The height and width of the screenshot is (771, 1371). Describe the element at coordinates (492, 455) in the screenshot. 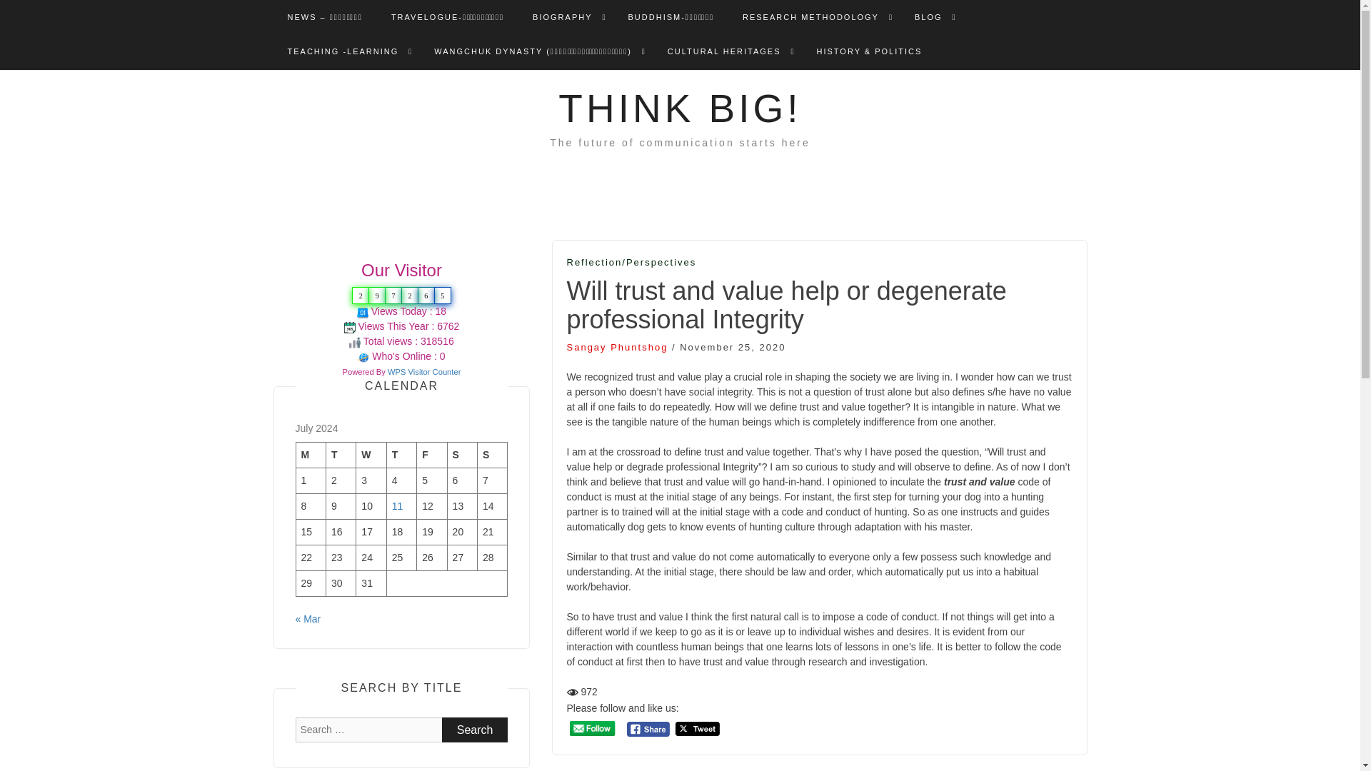

I see `Sunday` at that location.